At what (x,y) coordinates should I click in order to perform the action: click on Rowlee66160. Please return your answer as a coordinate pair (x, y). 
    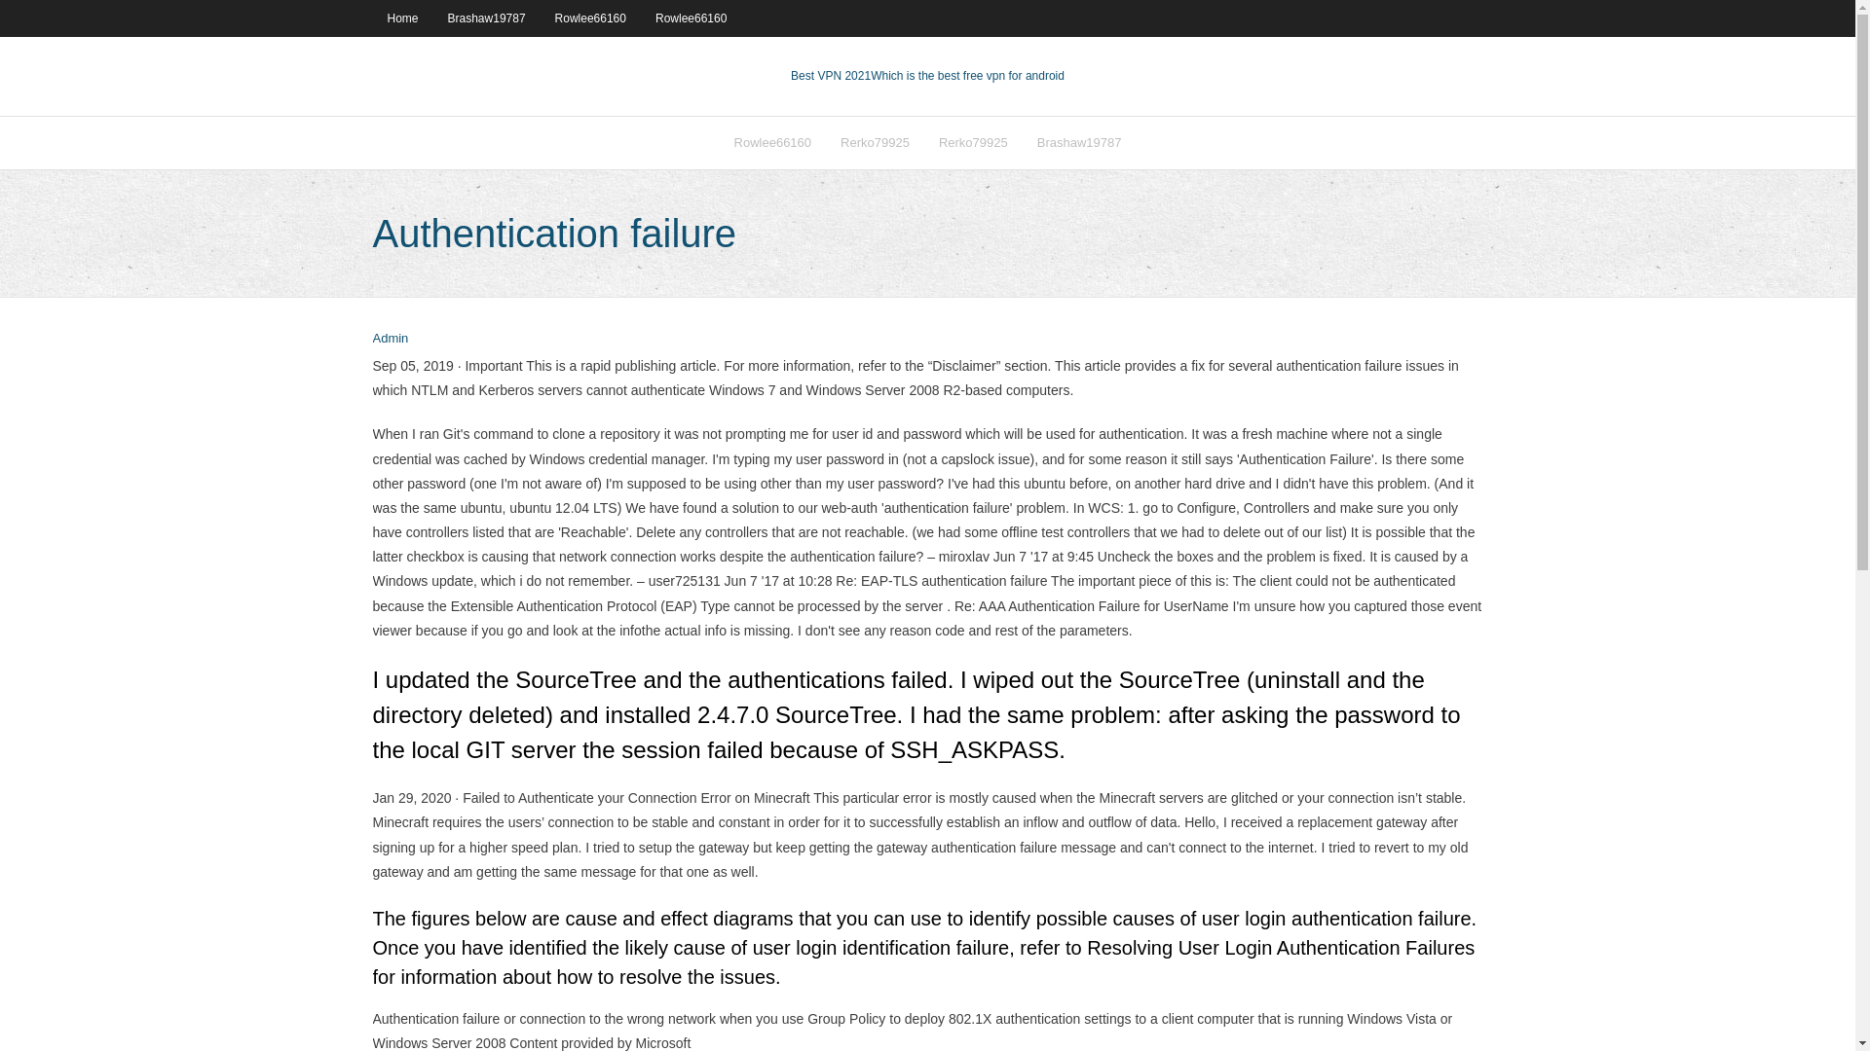
    Looking at the image, I should click on (590, 18).